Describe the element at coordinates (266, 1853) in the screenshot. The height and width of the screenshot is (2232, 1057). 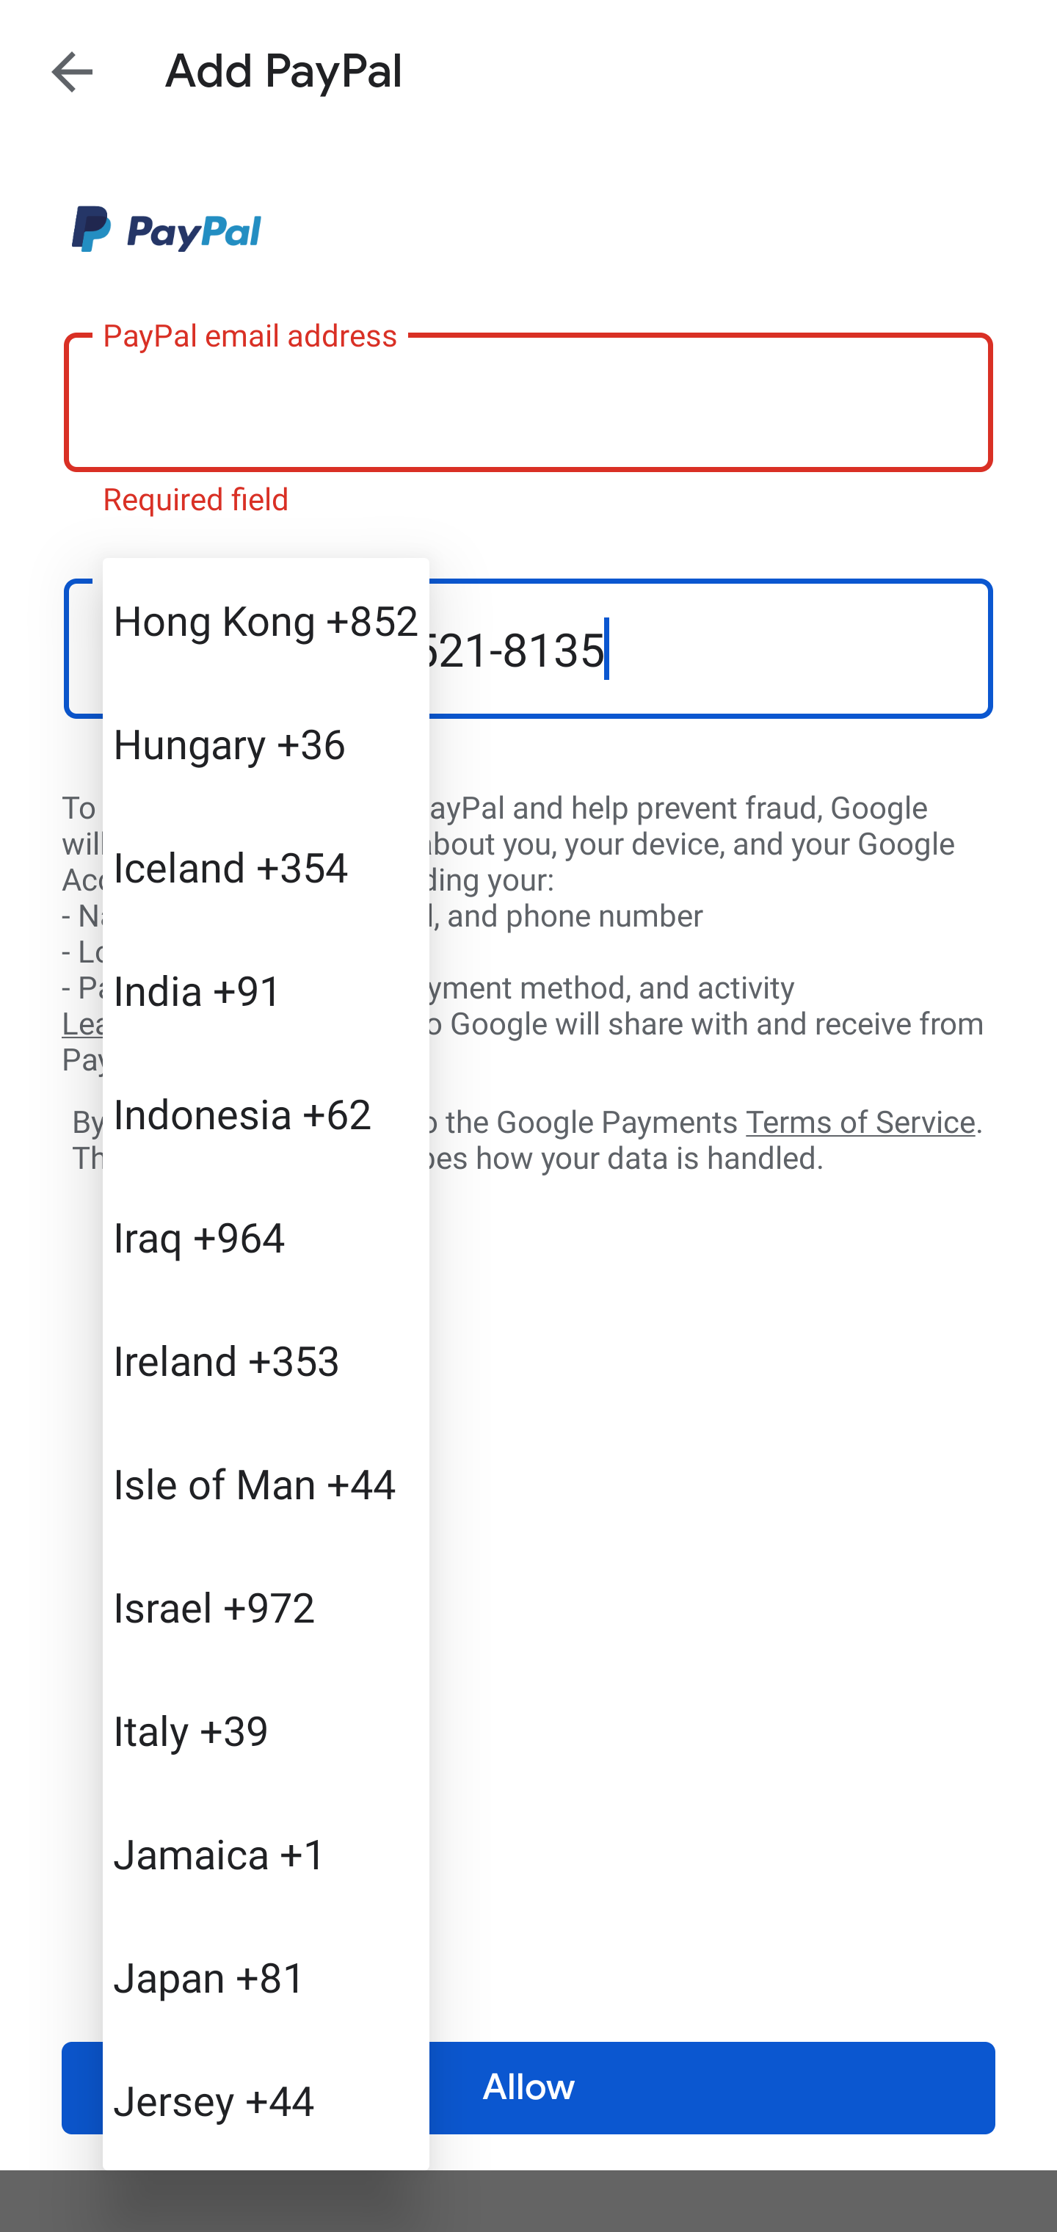
I see `Jamaica +1` at that location.